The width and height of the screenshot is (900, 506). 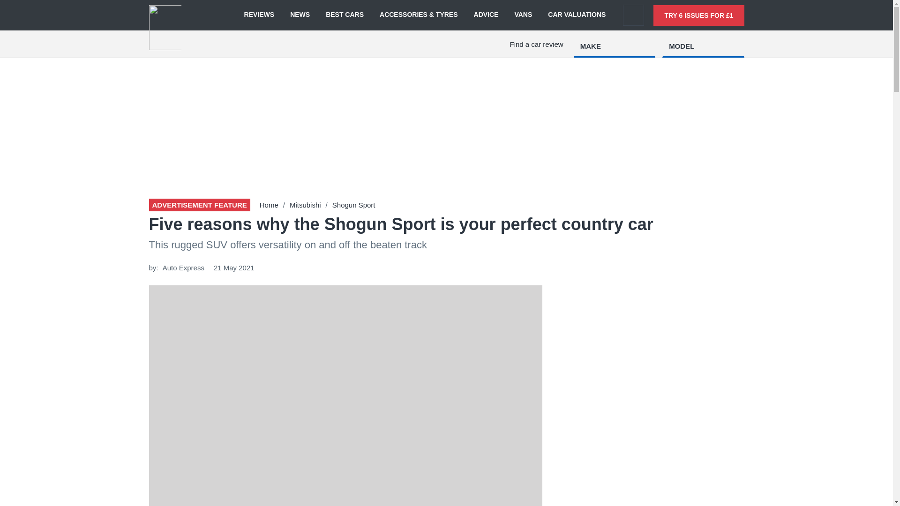 What do you see at coordinates (259, 15) in the screenshot?
I see `REVIEWS` at bounding box center [259, 15].